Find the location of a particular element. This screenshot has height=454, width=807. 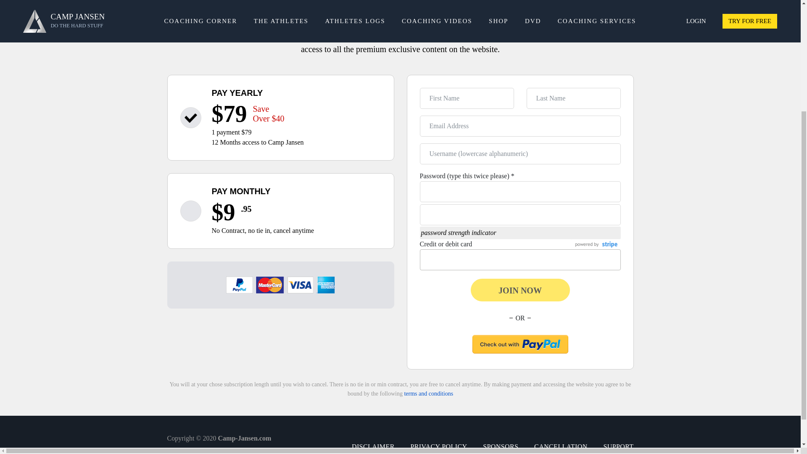

DISCLAIMER is located at coordinates (373, 446).